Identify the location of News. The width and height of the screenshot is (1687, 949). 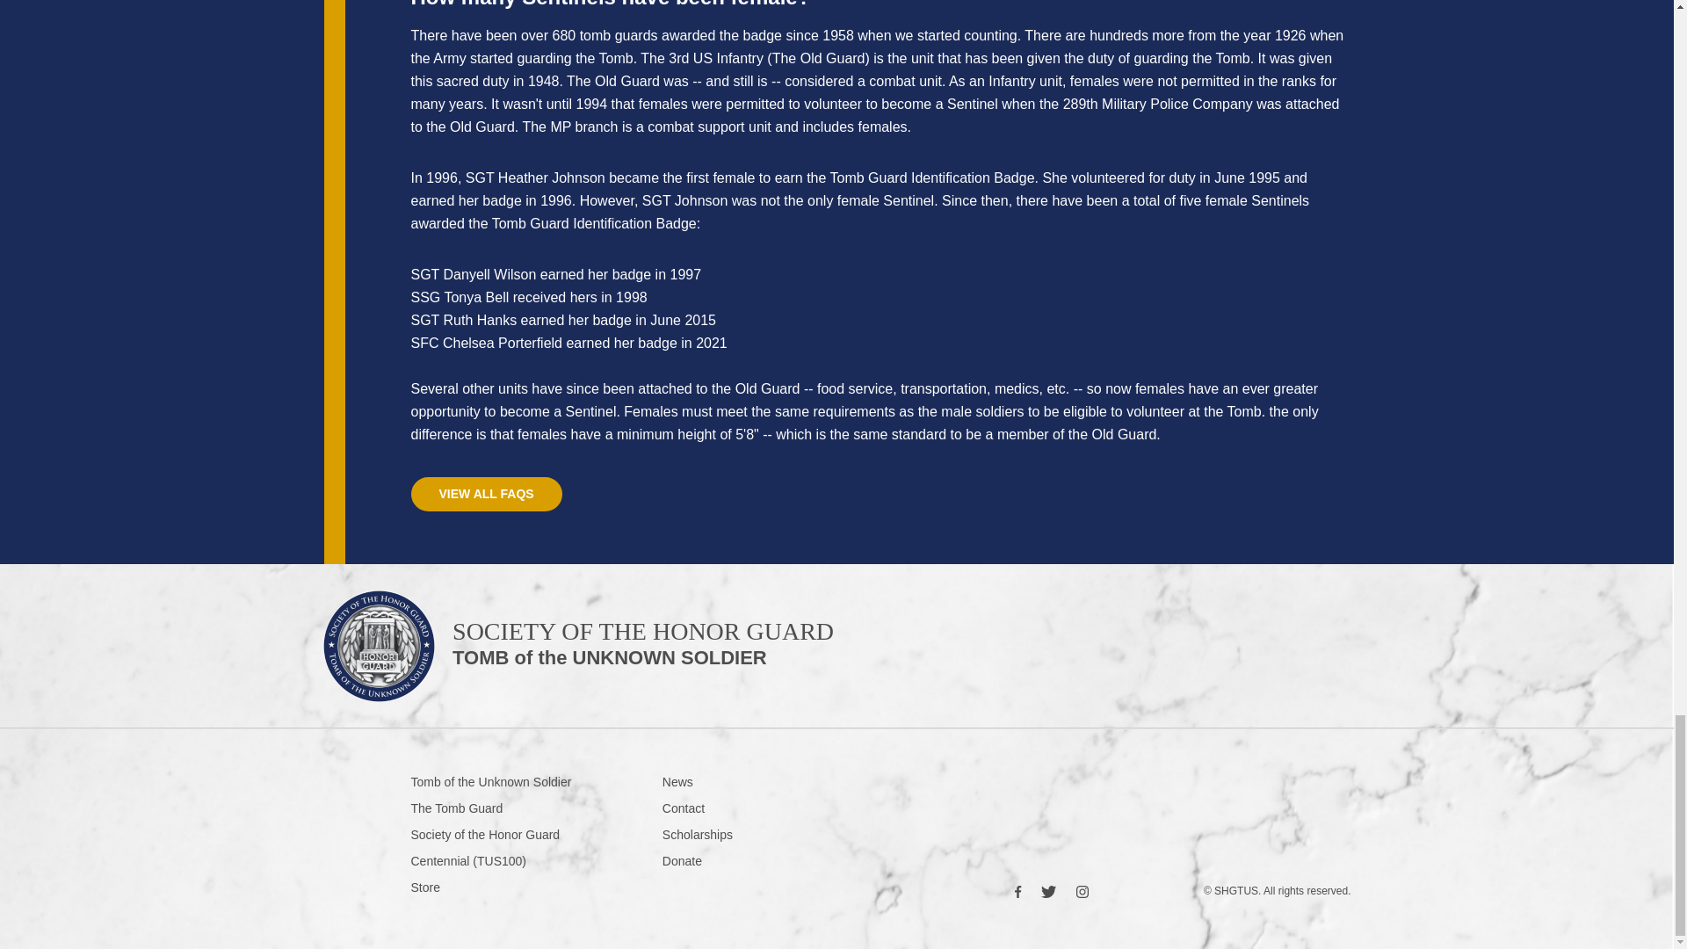
(743, 782).